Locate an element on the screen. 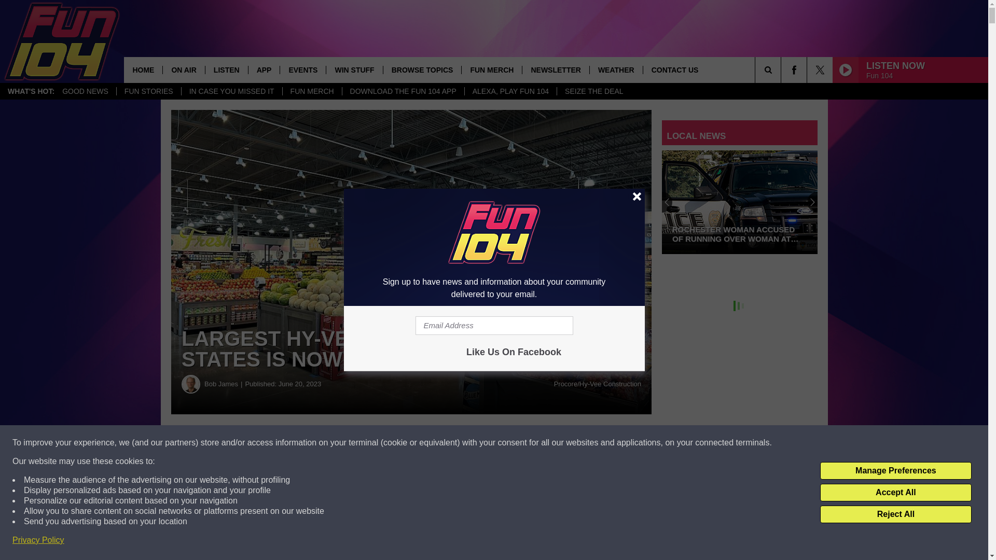 The height and width of the screenshot is (560, 996). WIN STUFF is located at coordinates (354, 69).